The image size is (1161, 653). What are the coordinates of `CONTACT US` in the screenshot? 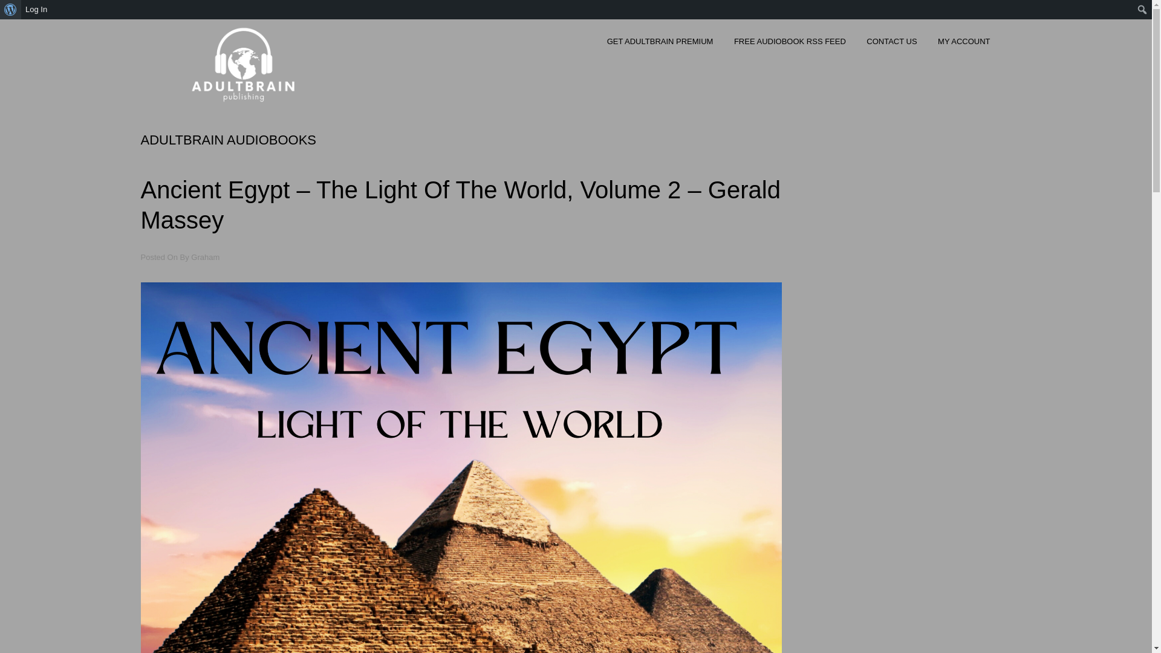 It's located at (891, 45).